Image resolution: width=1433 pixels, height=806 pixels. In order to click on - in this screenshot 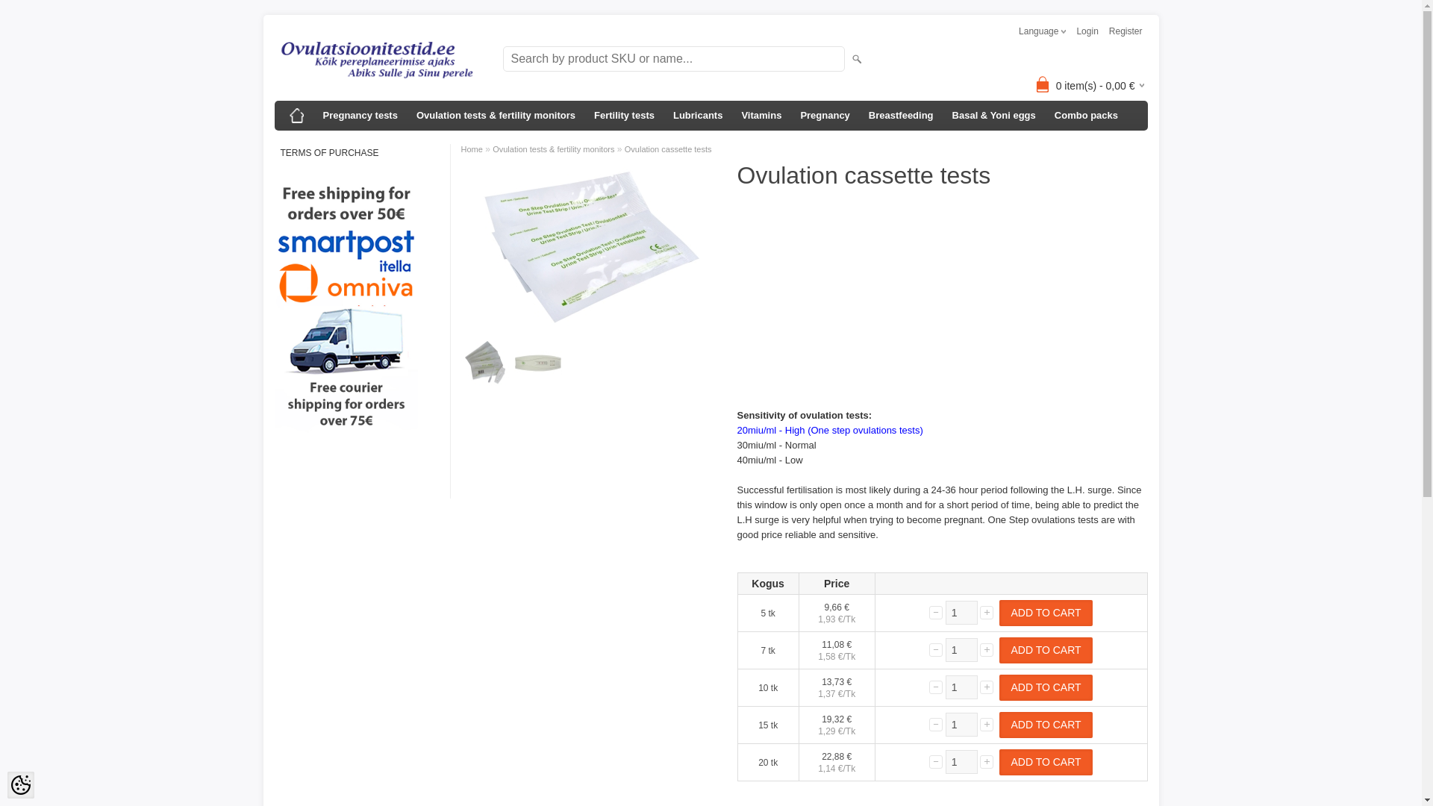, I will do `click(936, 687)`.